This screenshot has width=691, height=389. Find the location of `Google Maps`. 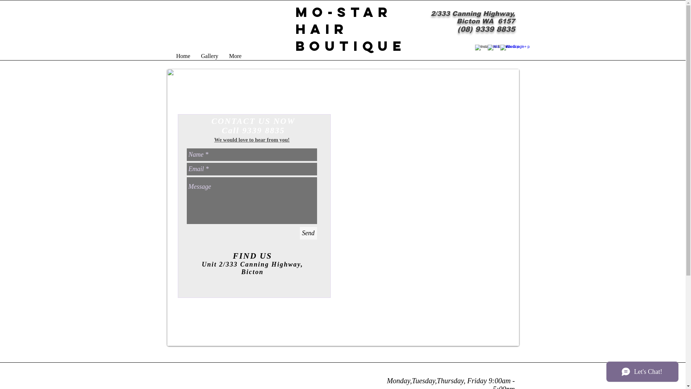

Google Maps is located at coordinates (426, 219).